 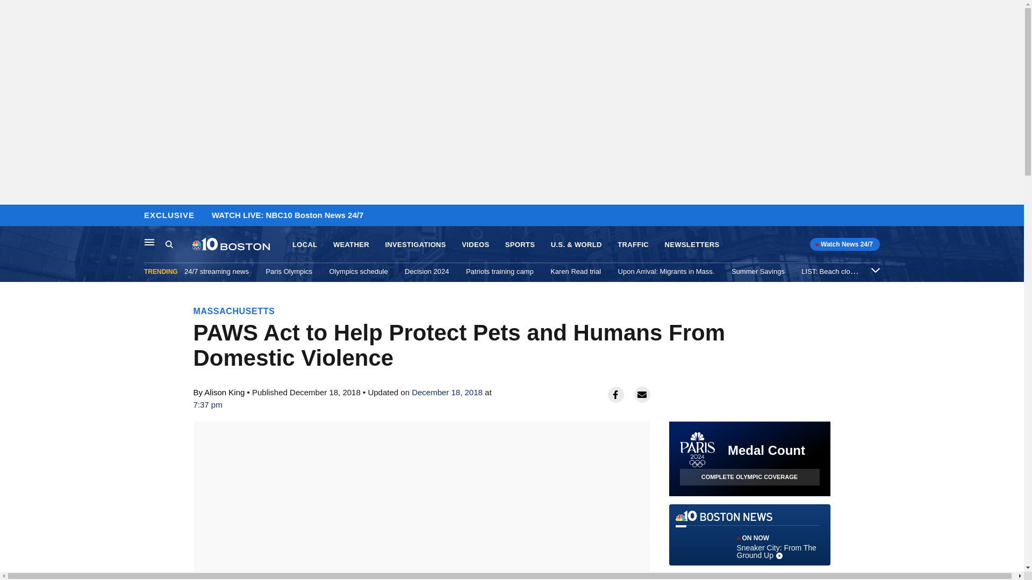 What do you see at coordinates (178, 244) in the screenshot?
I see `Search` at bounding box center [178, 244].